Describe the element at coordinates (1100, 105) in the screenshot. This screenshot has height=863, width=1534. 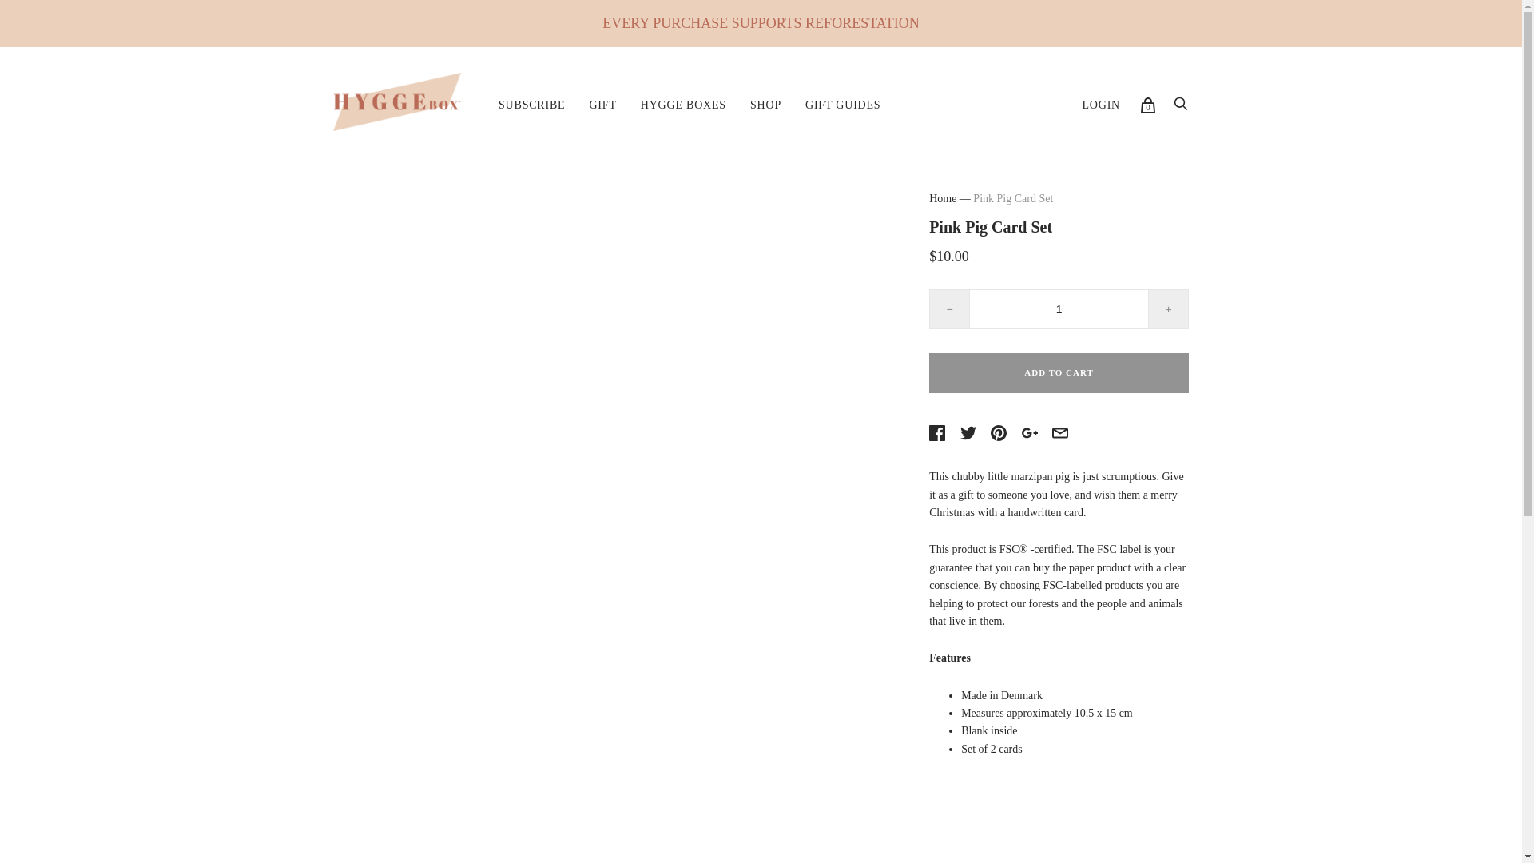
I see `LOGIN` at that location.